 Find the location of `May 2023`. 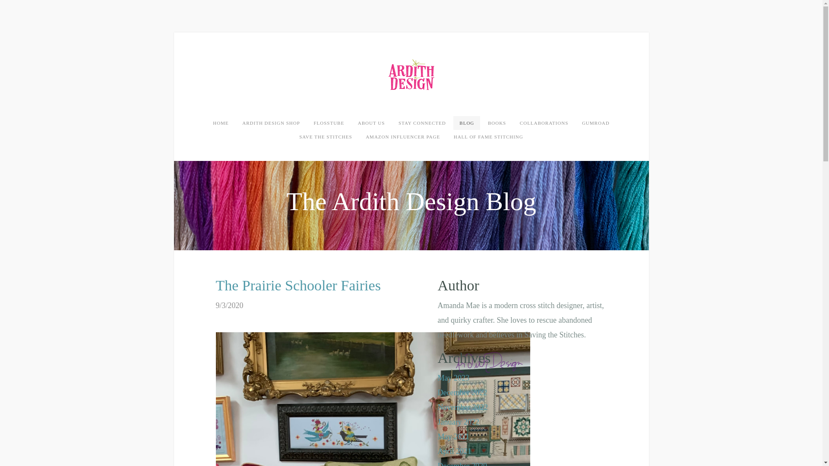

May 2023 is located at coordinates (453, 378).